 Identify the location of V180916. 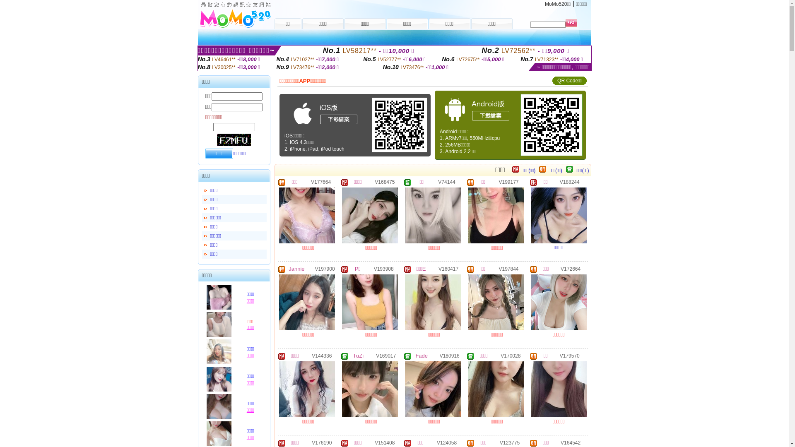
(450, 356).